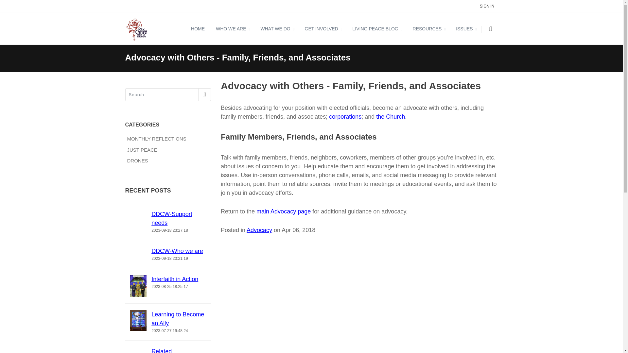 The image size is (628, 353). I want to click on WHAT WE DO, so click(277, 29).